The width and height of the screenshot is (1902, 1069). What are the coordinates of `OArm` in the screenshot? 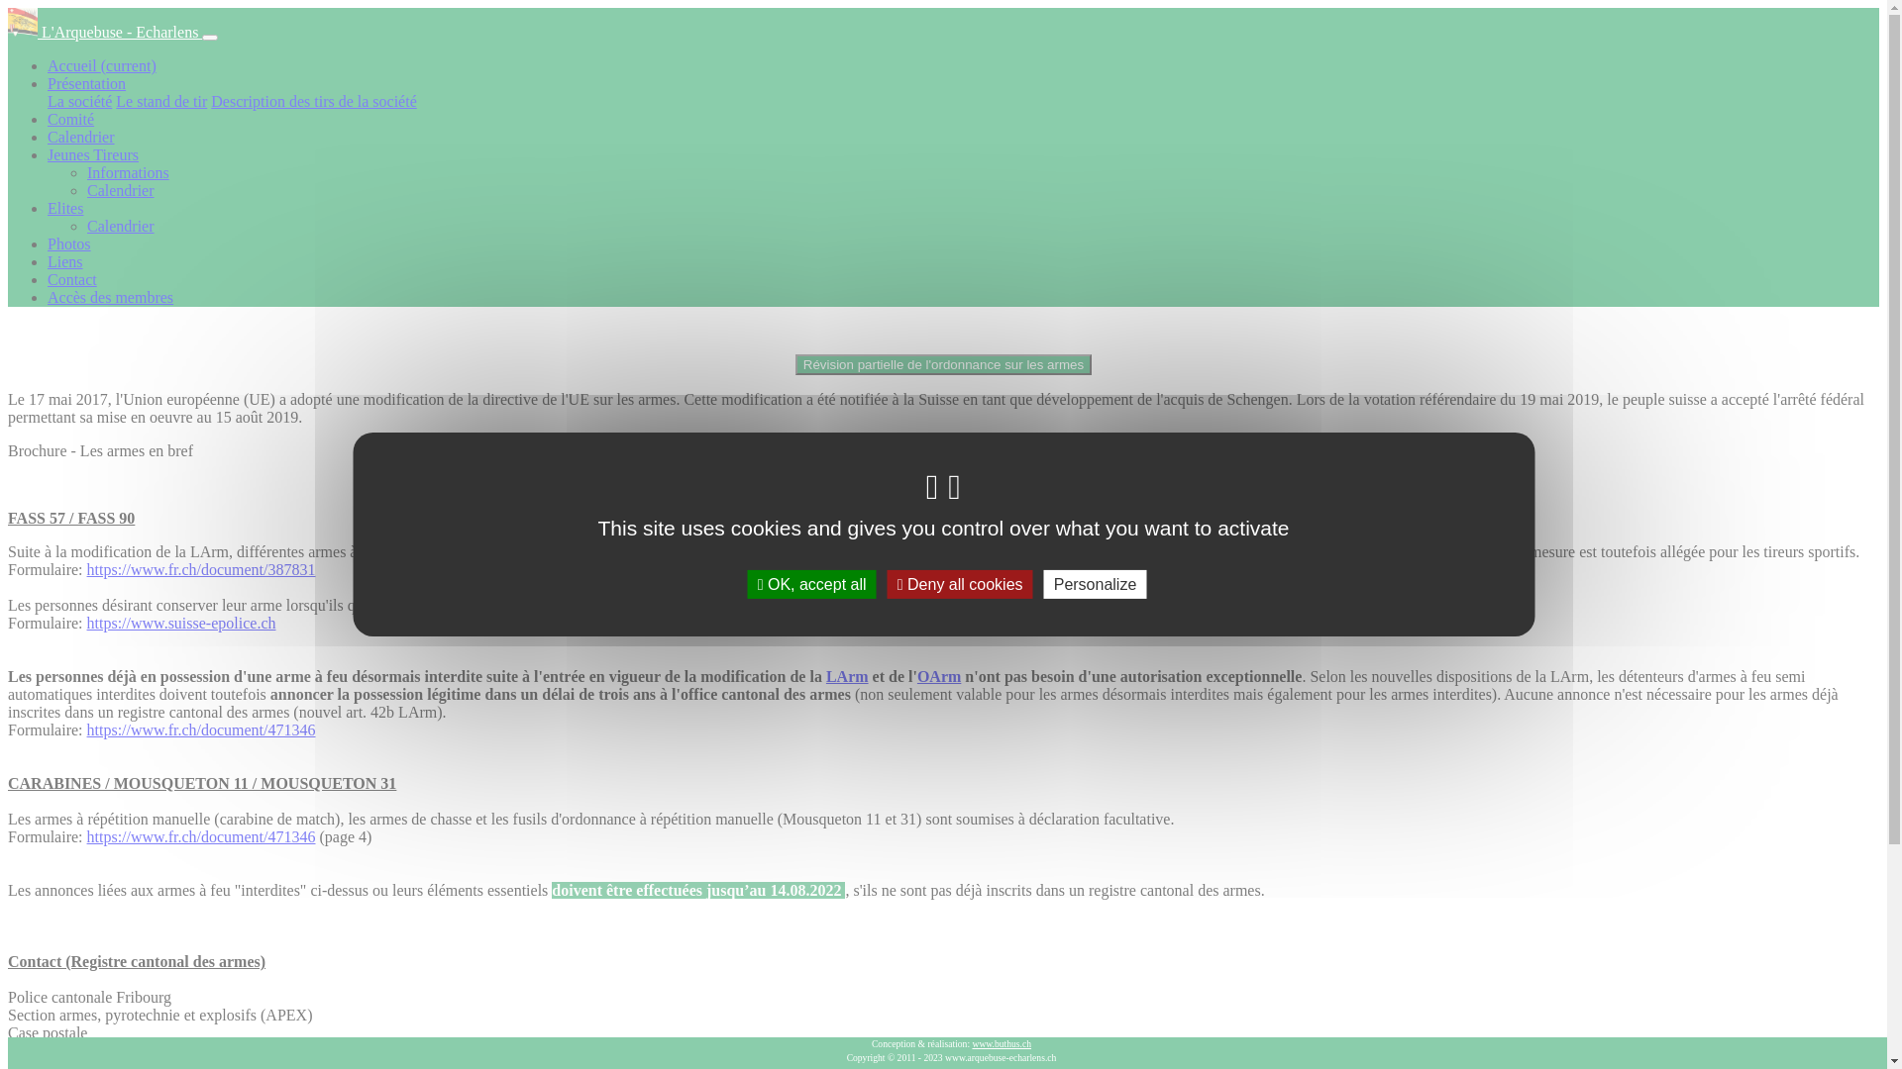 It's located at (939, 677).